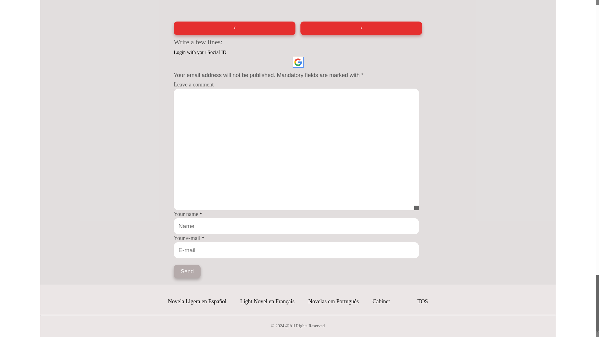  I want to click on Login with Google, so click(298, 62).